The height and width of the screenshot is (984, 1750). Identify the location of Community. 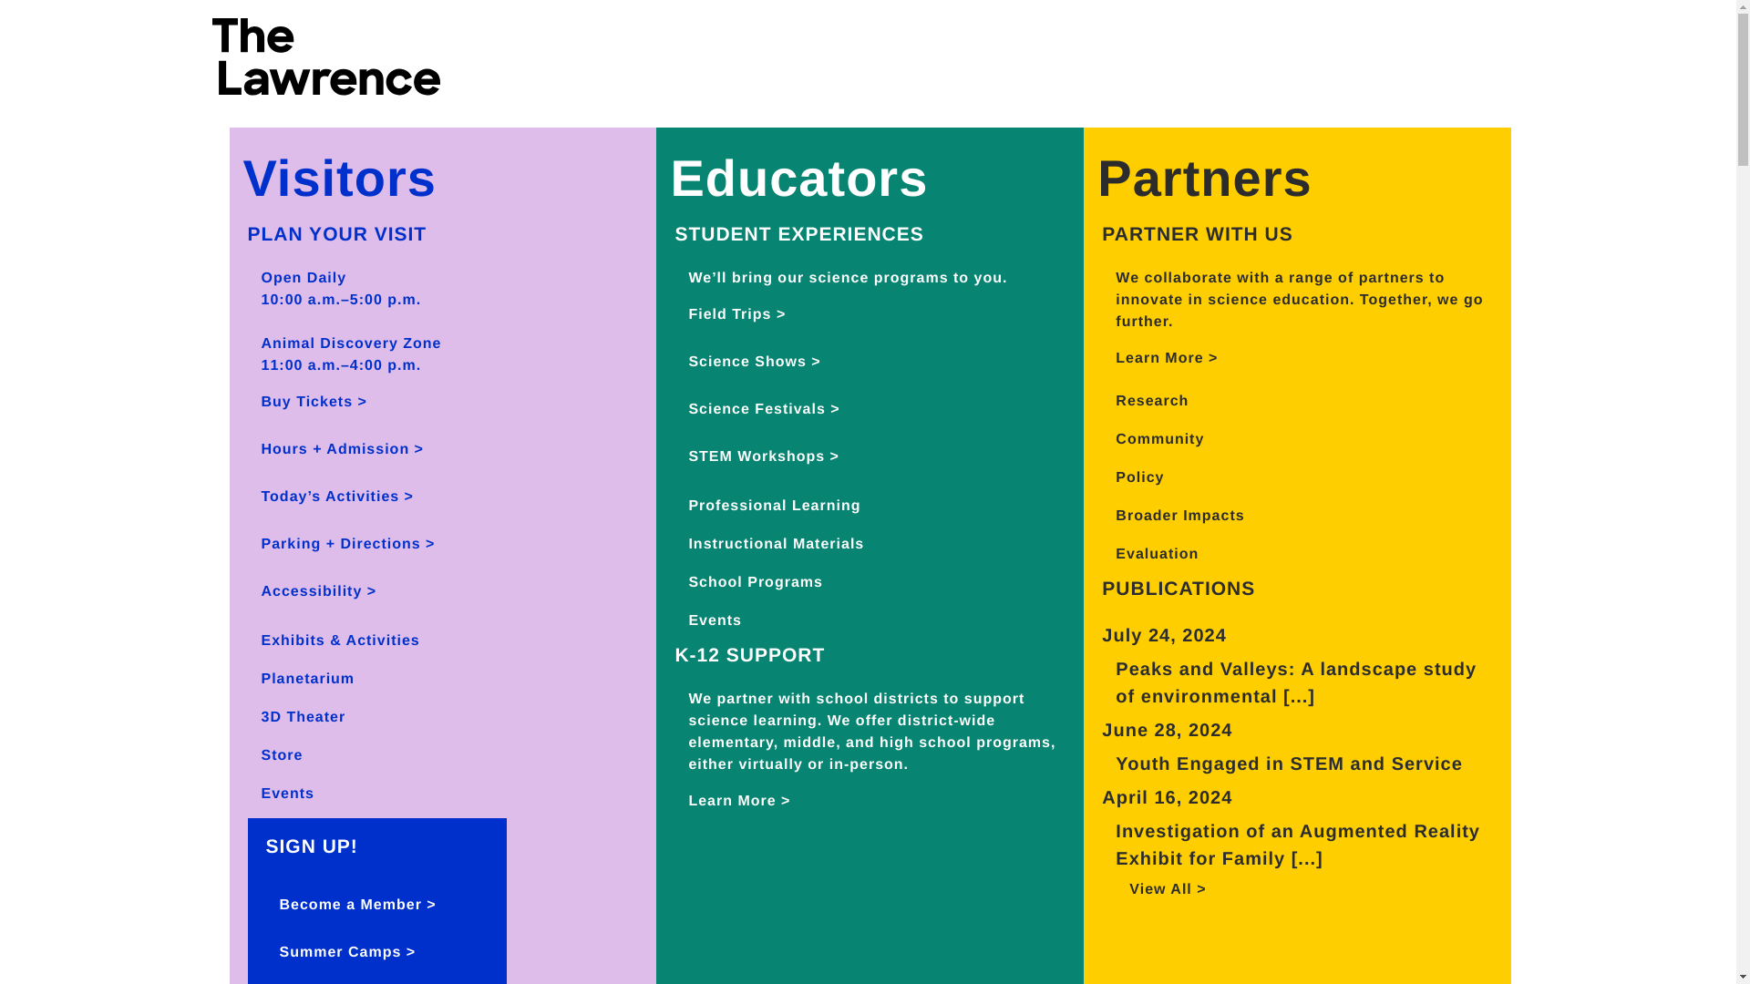
(1152, 439).